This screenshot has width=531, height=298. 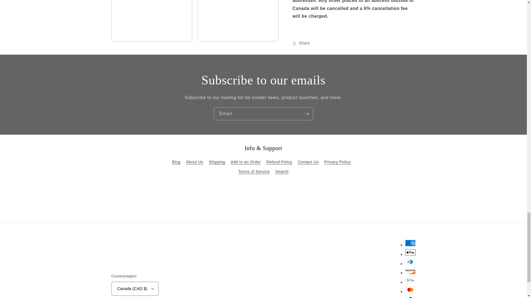 I want to click on American Express, so click(x=410, y=243).